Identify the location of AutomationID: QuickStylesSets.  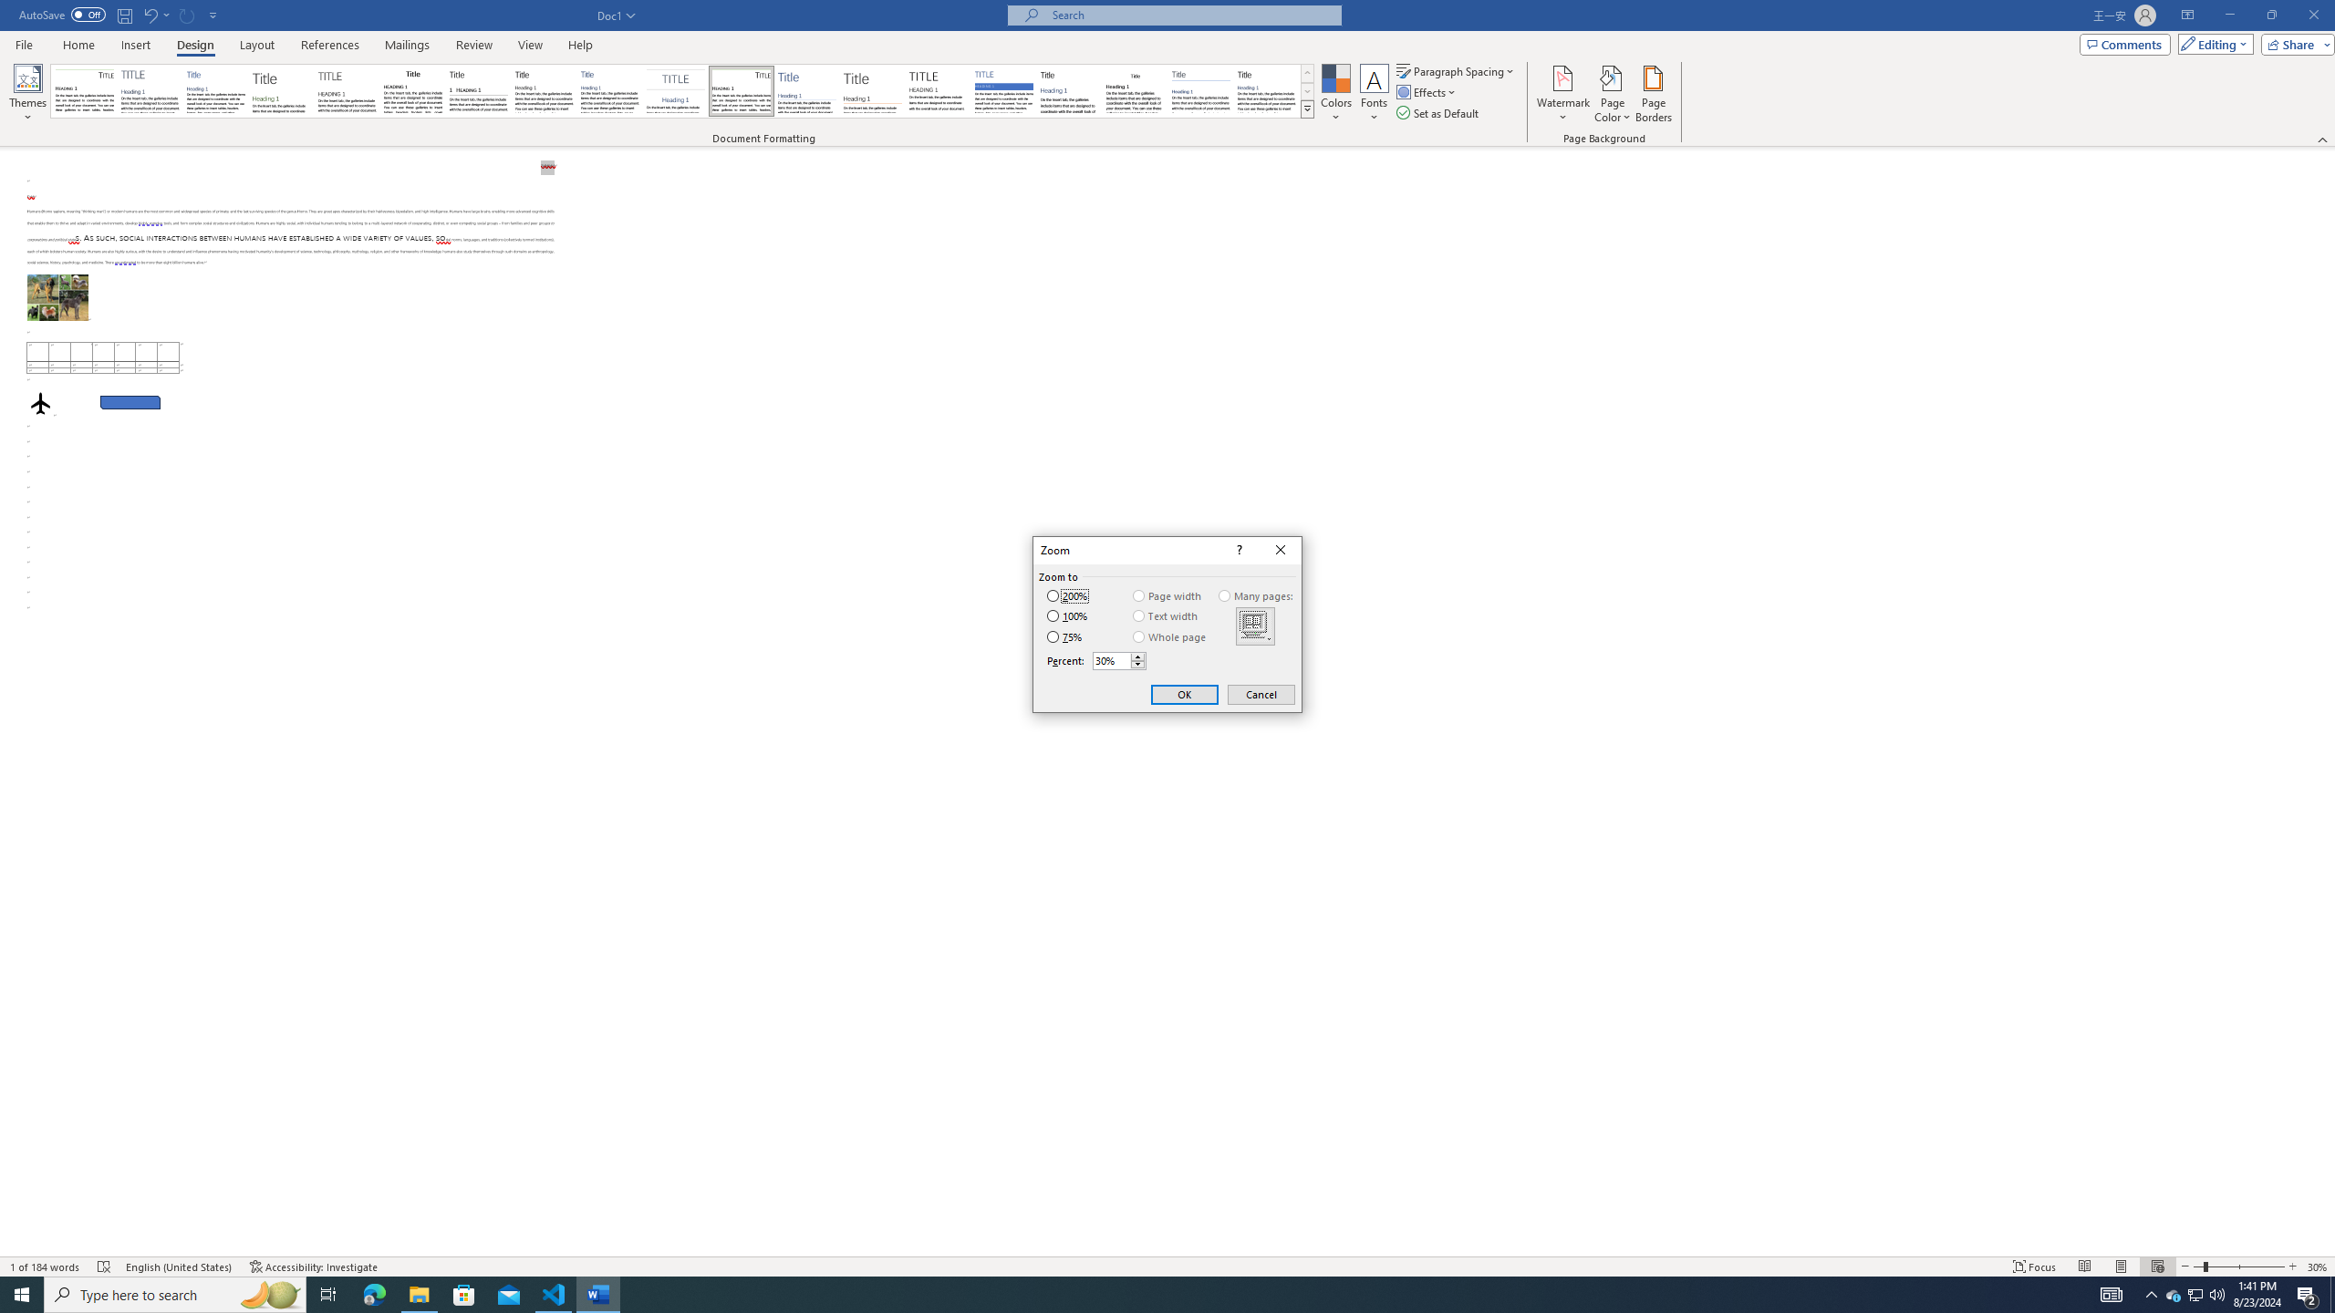
(682, 91).